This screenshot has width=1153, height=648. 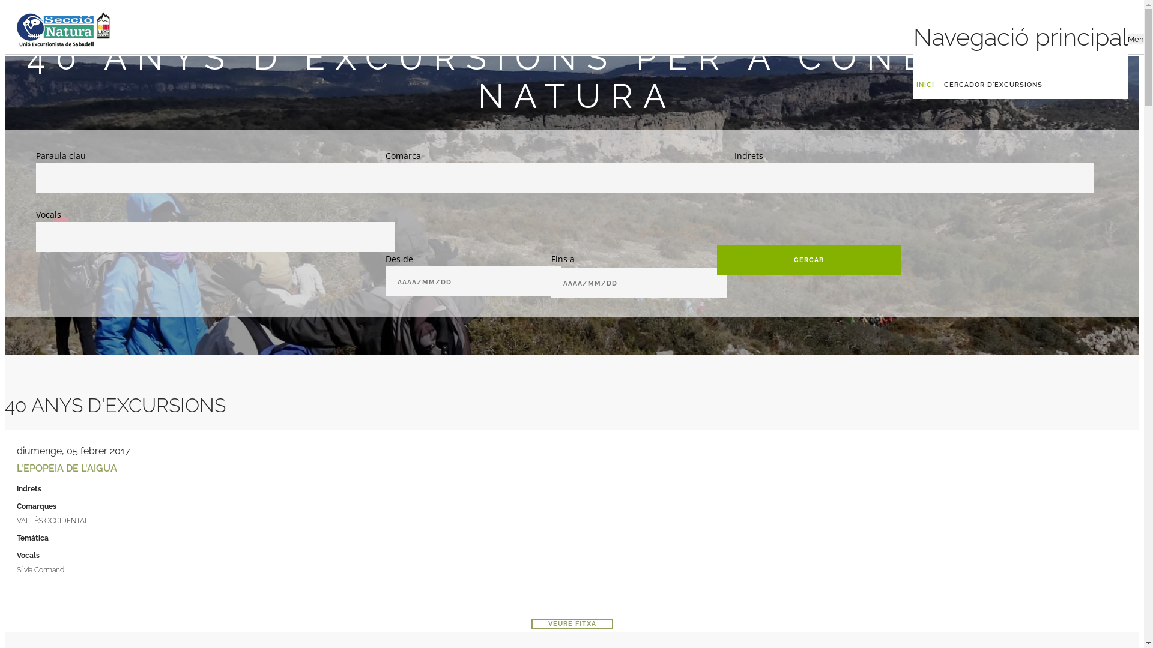 What do you see at coordinates (993, 85) in the screenshot?
I see `CERCADOR D'EXCURSIONS` at bounding box center [993, 85].